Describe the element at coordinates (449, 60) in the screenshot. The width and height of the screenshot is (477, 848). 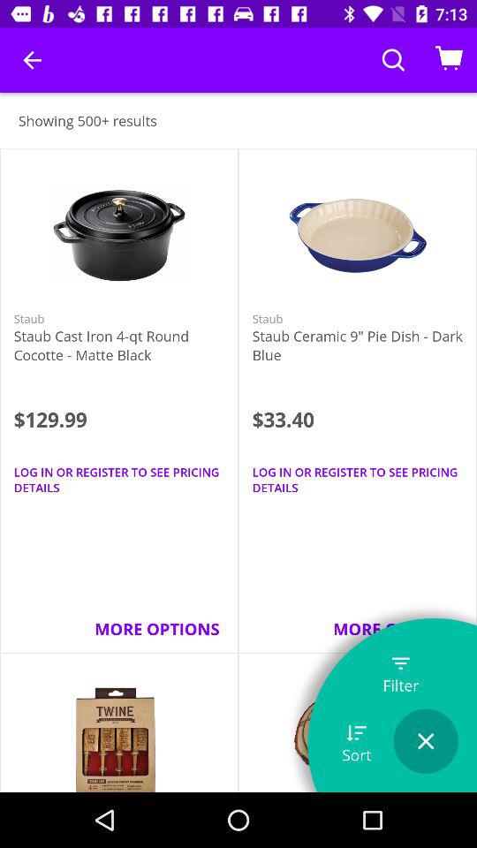
I see `select the cart icon on the top right corner` at that location.